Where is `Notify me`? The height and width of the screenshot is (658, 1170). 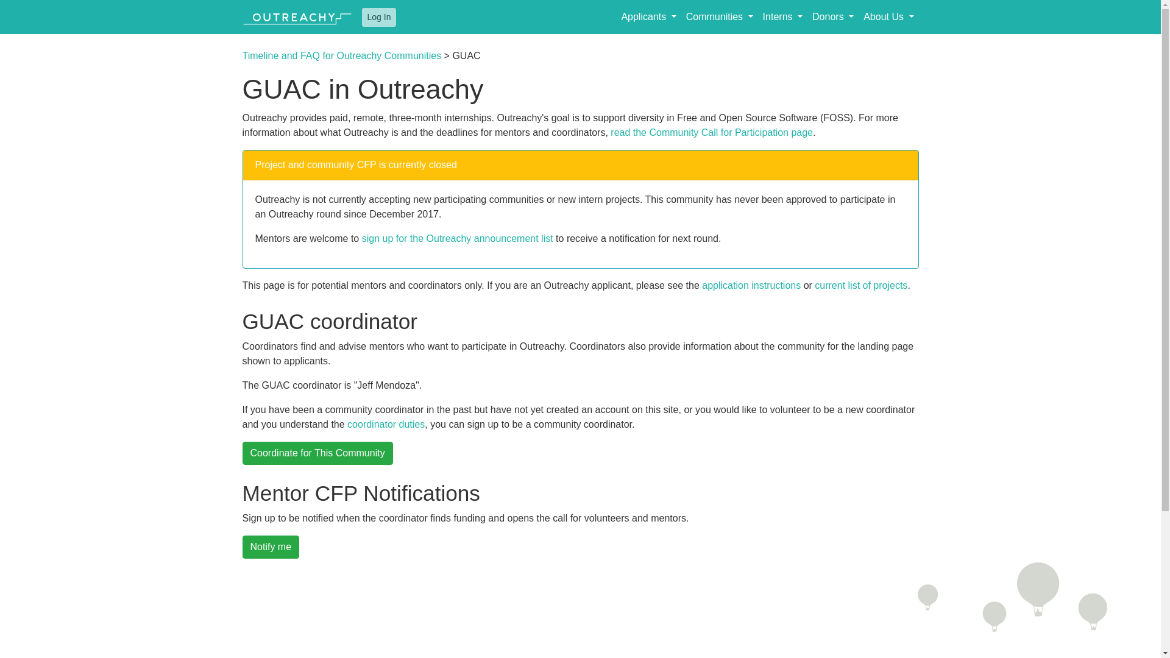 Notify me is located at coordinates (271, 547).